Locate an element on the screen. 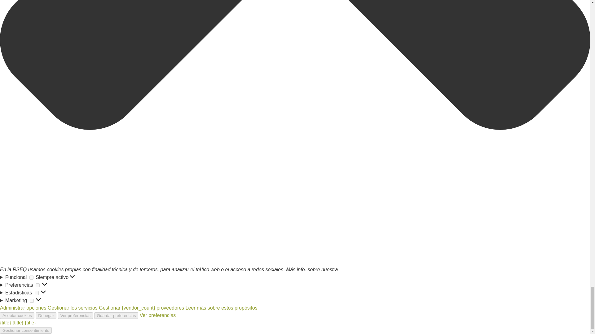 The width and height of the screenshot is (595, 334). 1 is located at coordinates (31, 277).